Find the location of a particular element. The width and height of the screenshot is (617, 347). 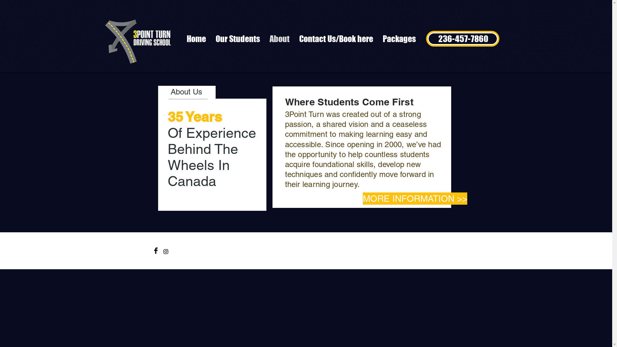

MORE INFORMATION >> is located at coordinates (415, 199).